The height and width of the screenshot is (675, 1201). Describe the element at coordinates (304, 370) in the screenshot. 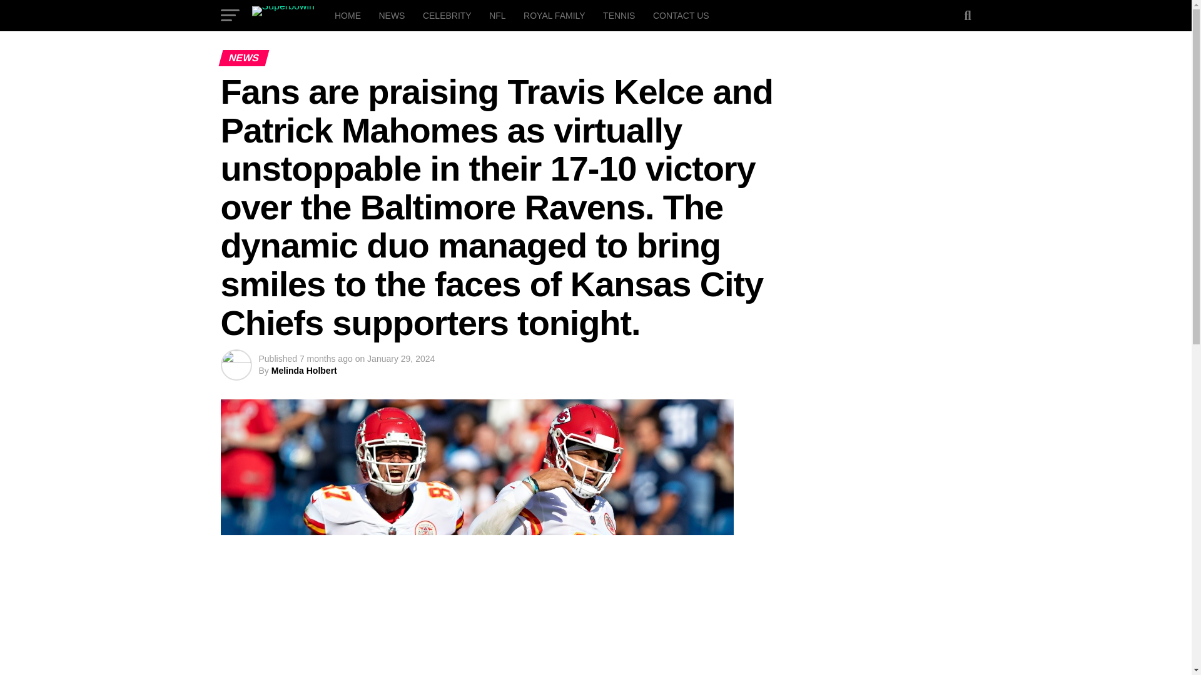

I see `Melinda Holbert` at that location.